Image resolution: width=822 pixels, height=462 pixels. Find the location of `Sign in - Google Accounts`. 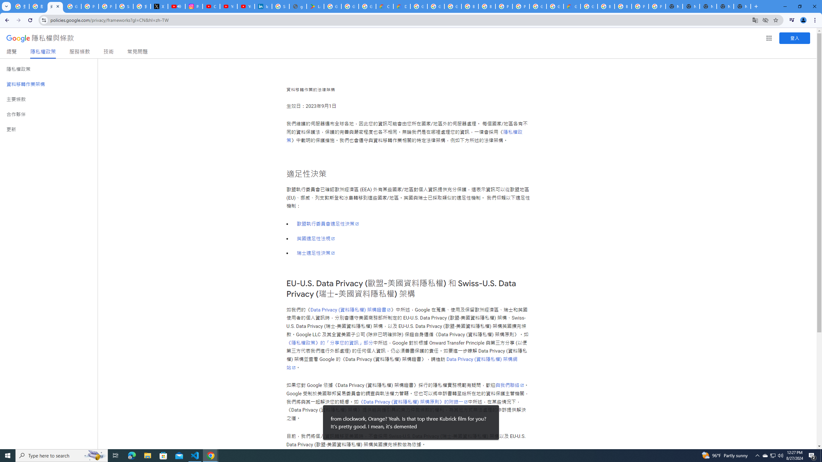

Sign in - Google Accounts is located at coordinates (125, 6).